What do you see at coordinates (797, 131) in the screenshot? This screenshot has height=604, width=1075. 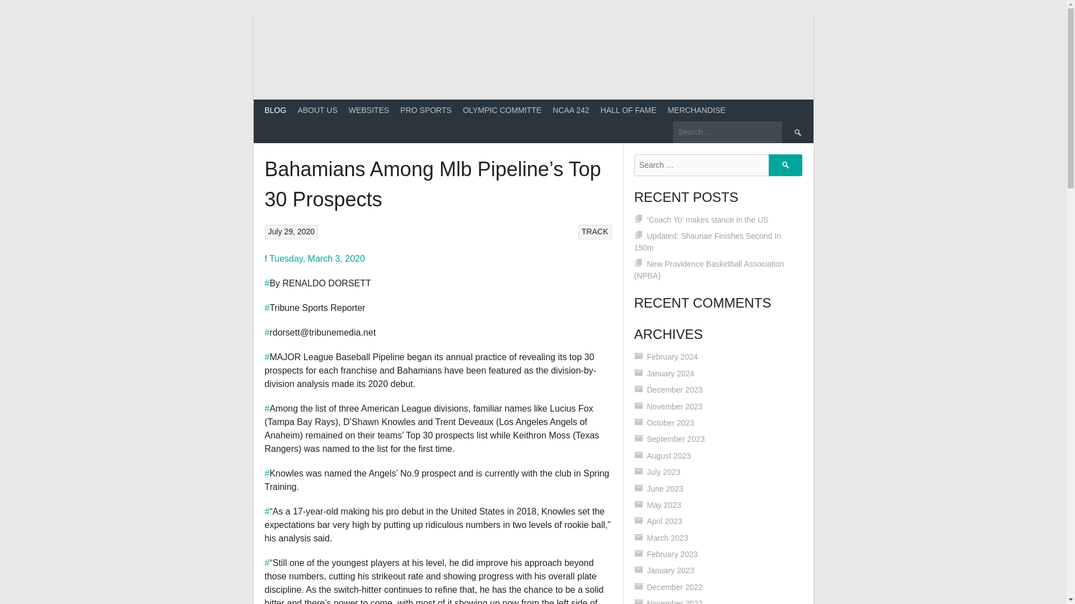 I see `Search` at bounding box center [797, 131].